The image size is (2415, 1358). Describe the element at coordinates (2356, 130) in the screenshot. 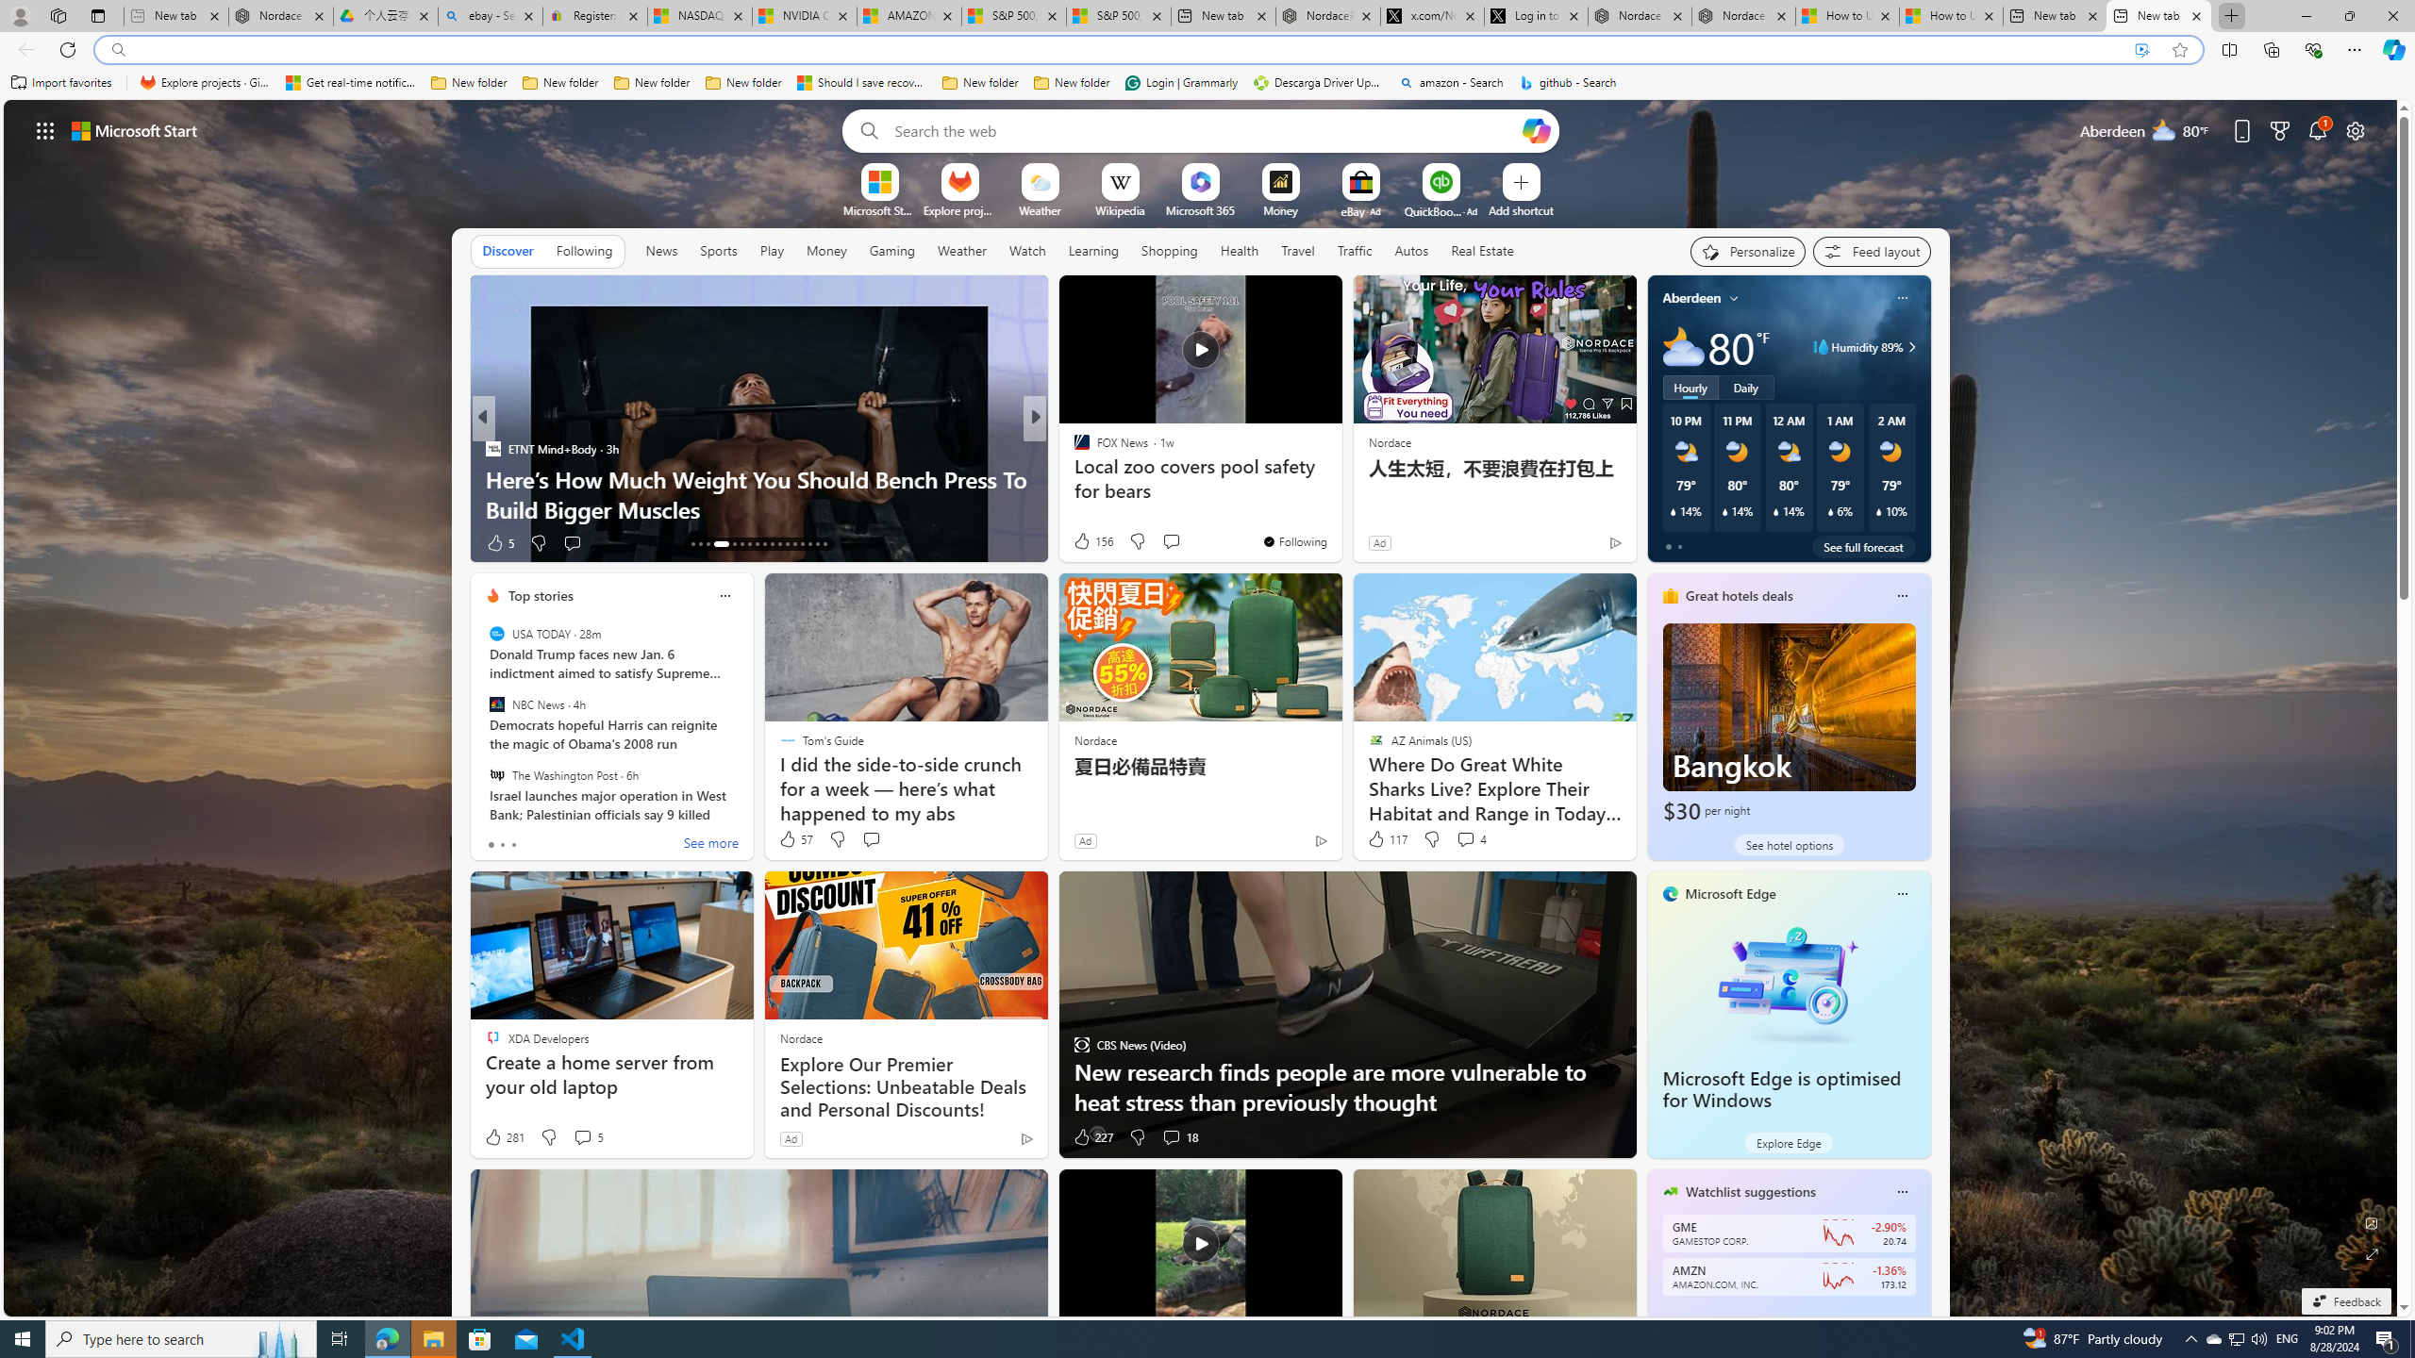

I see `Page settings` at that location.